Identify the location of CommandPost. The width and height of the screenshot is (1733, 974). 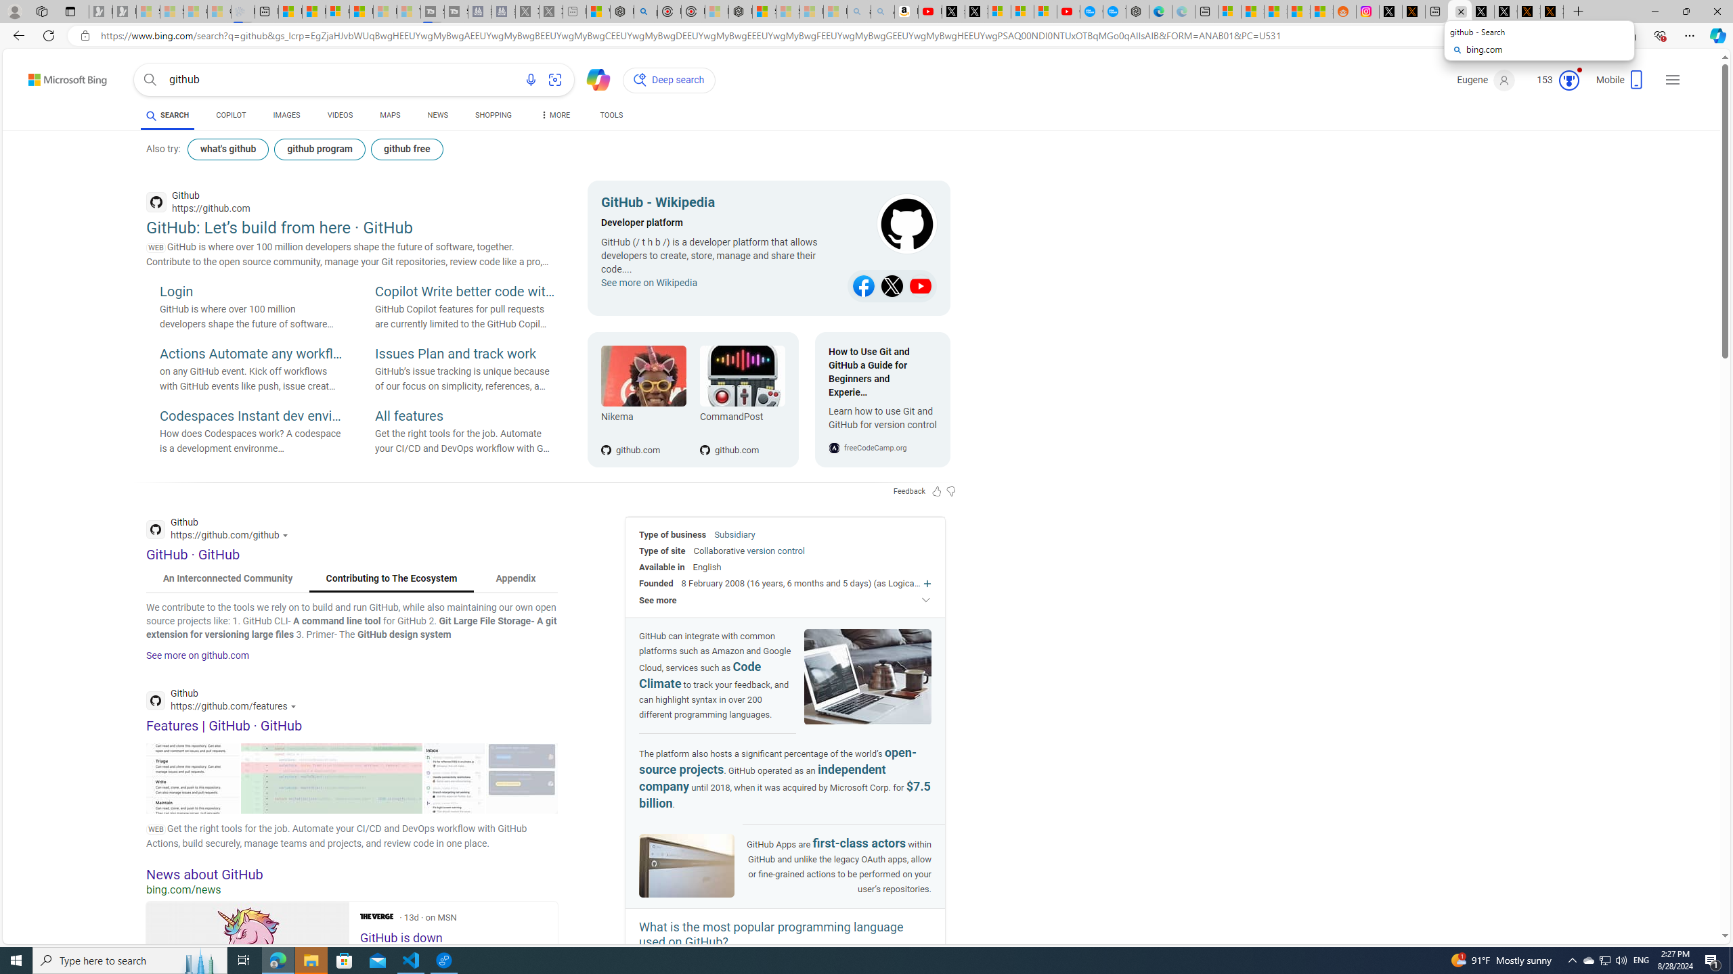
(742, 419).